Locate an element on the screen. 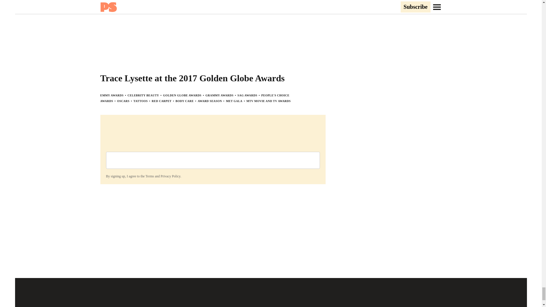 This screenshot has height=307, width=546. AWARD SEASON is located at coordinates (210, 101).